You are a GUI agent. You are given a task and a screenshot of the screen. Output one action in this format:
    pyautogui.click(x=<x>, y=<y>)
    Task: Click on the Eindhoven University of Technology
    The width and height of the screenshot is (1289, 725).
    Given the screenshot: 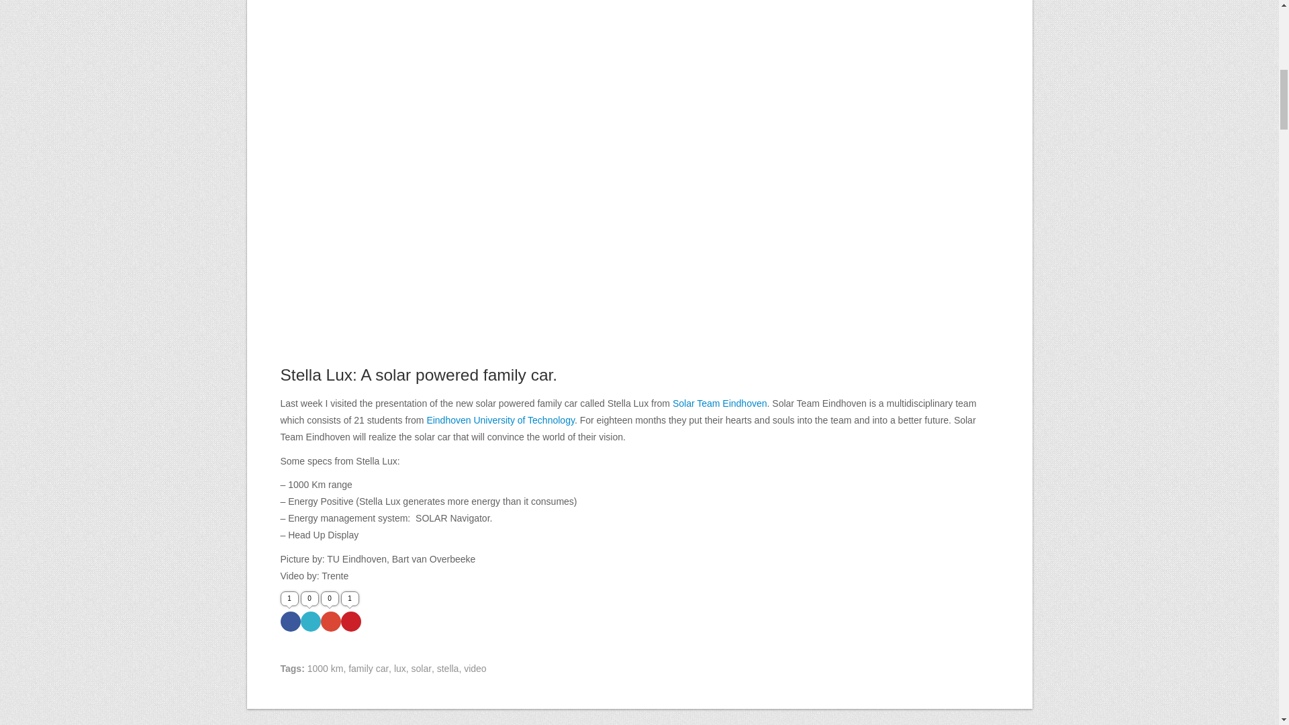 What is the action you would take?
    pyautogui.click(x=501, y=420)
    